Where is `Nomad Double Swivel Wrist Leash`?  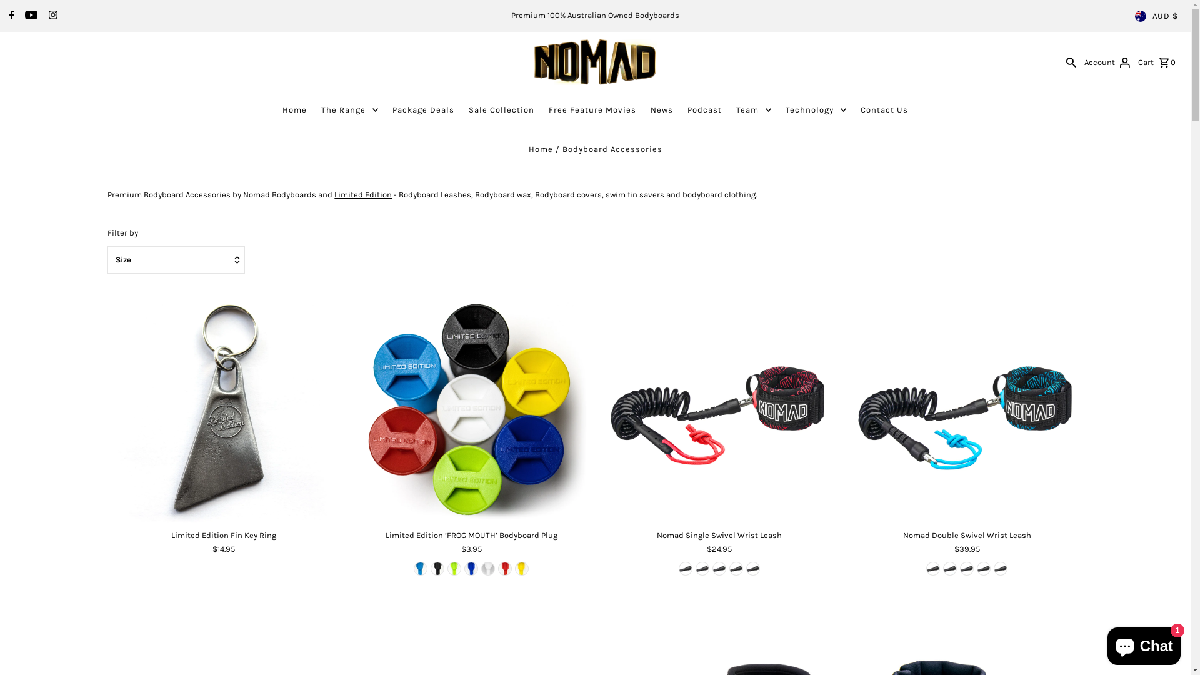
Nomad Double Swivel Wrist Leash is located at coordinates (966, 535).